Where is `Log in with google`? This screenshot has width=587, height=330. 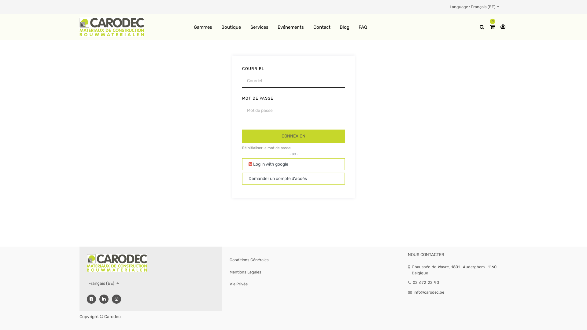 Log in with google is located at coordinates (293, 164).